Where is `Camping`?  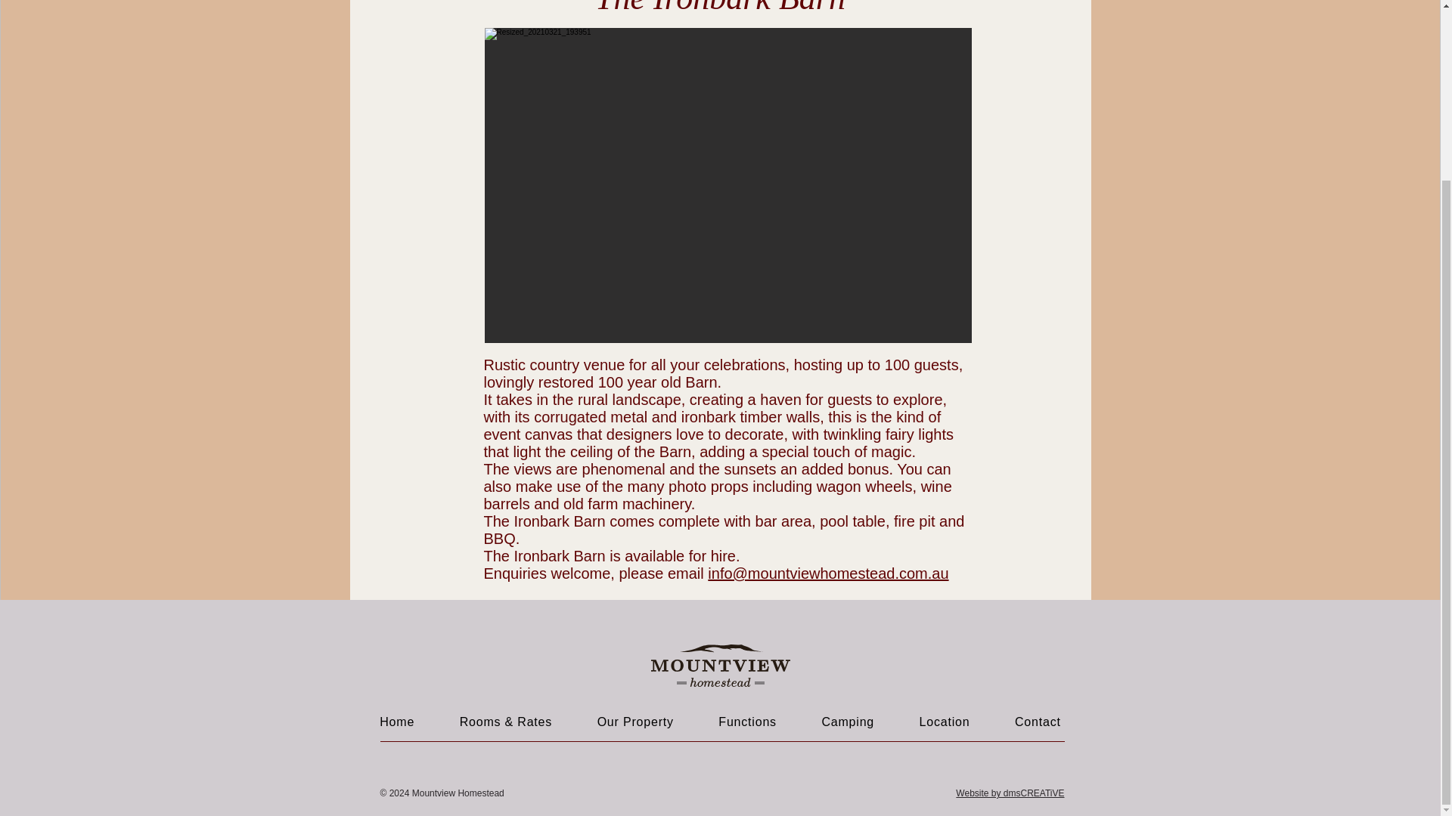 Camping is located at coordinates (849, 722).